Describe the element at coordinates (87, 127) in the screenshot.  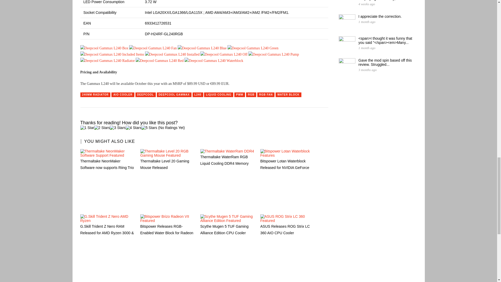
I see `1 Star` at that location.